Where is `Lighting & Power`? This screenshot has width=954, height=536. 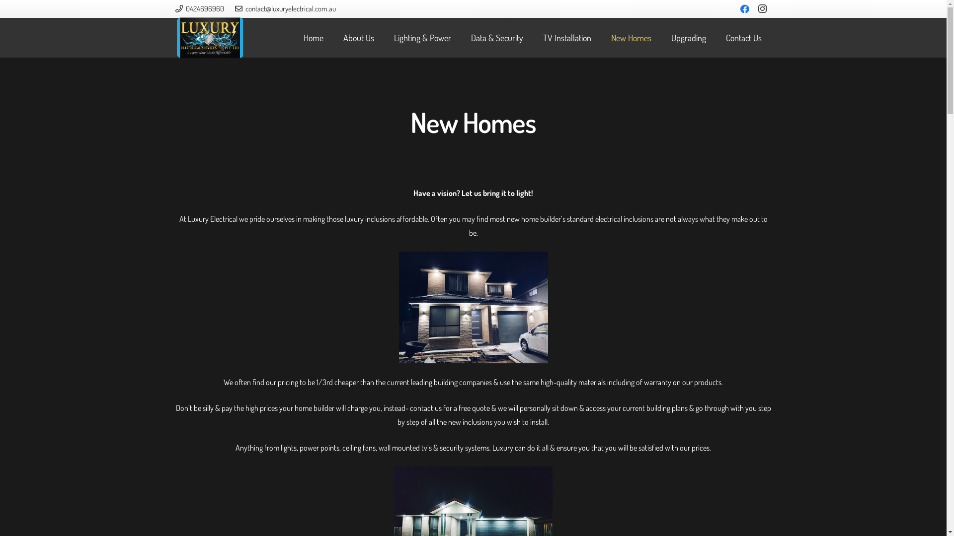 Lighting & Power is located at coordinates (422, 38).